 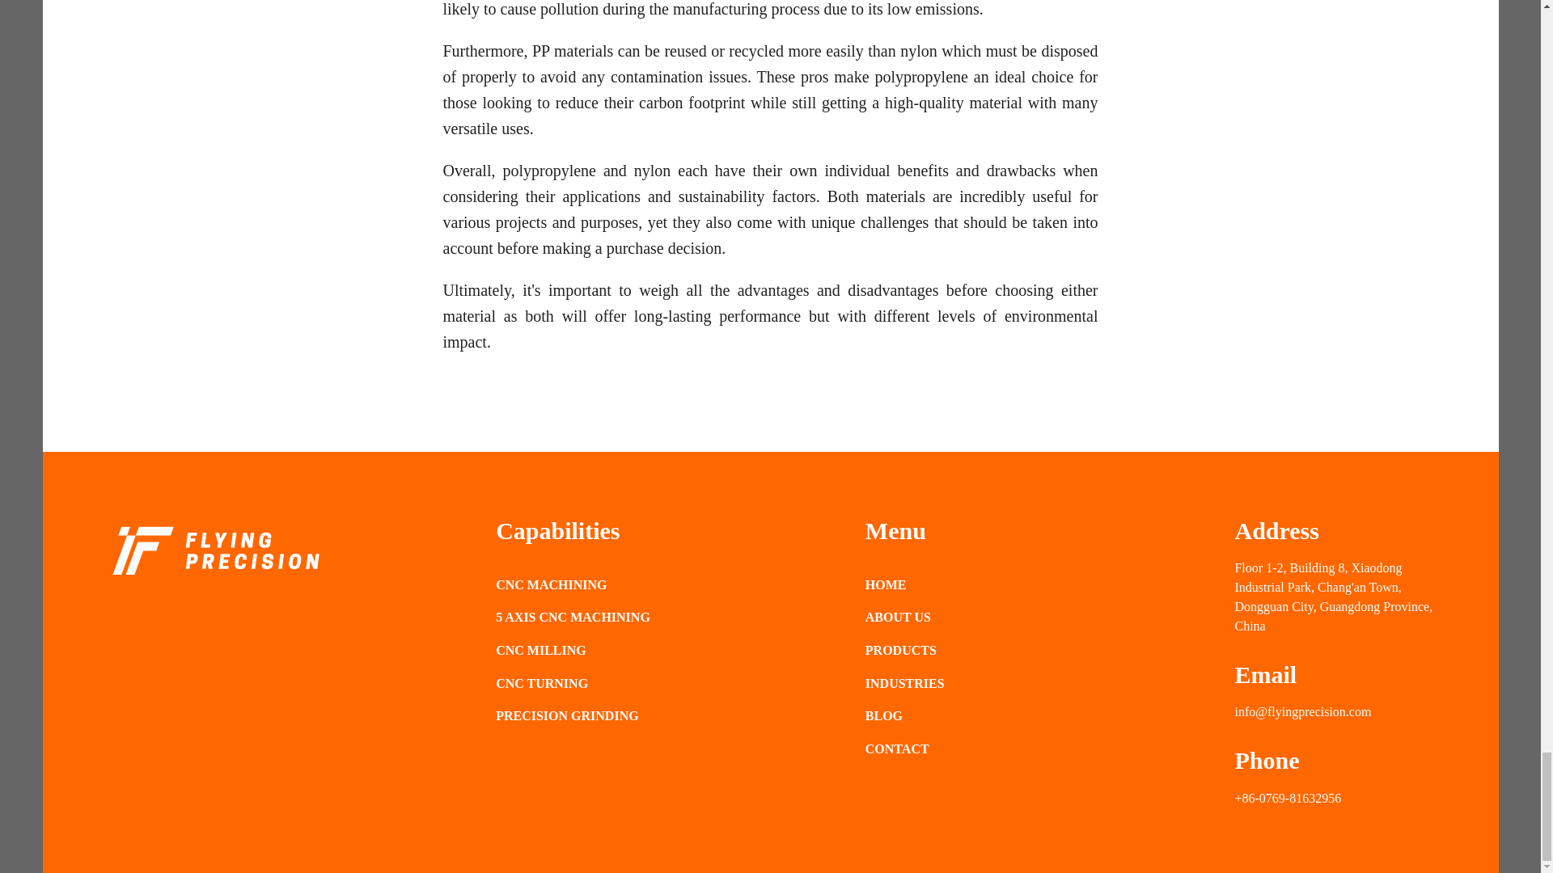 I want to click on PRODUCTS, so click(x=904, y=650).